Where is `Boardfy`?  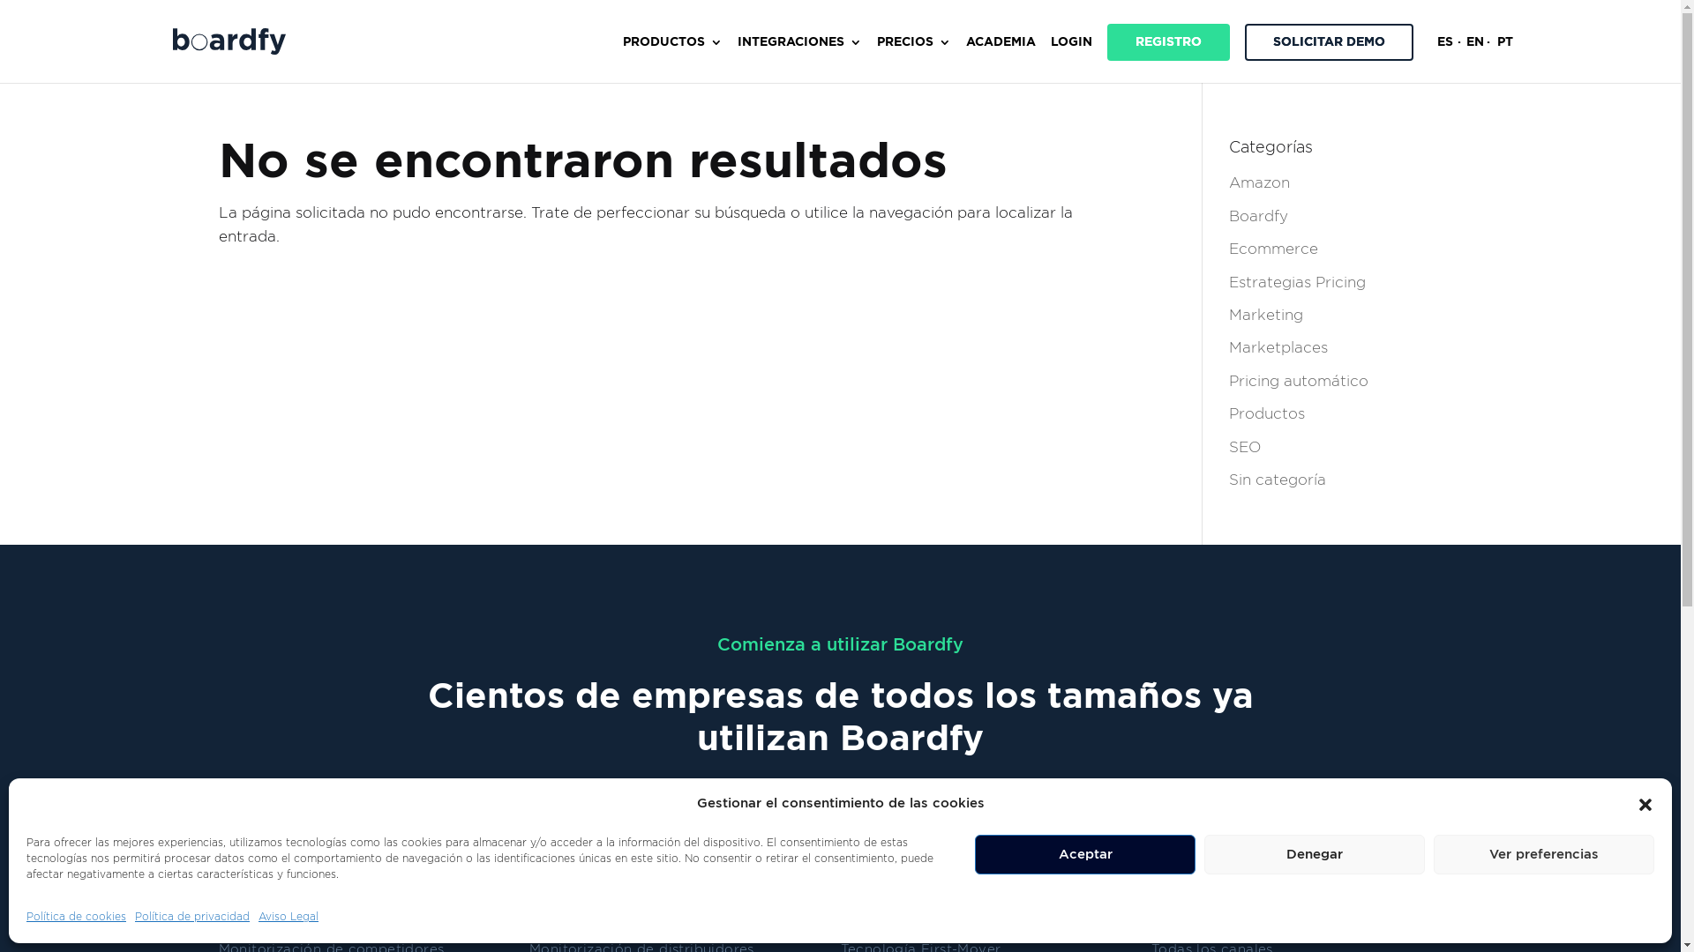 Boardfy is located at coordinates (1258, 217).